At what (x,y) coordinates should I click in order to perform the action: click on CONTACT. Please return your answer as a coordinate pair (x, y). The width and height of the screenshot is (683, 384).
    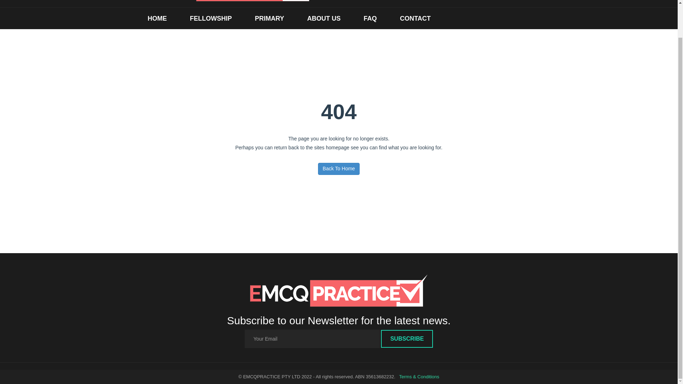
    Looking at the image, I should click on (415, 18).